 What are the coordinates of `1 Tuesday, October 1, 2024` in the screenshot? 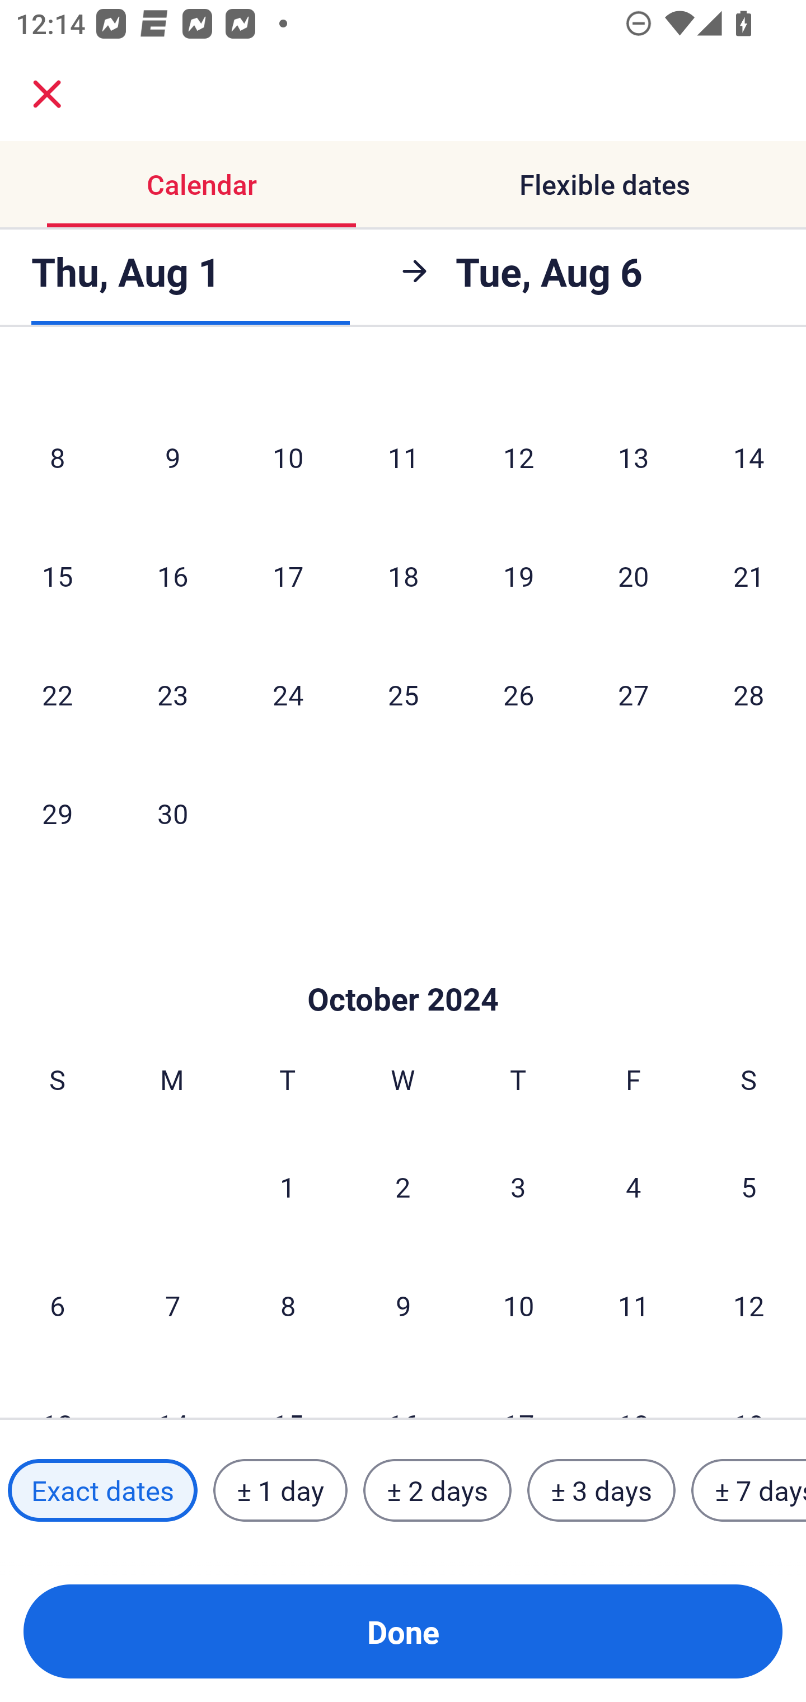 It's located at (287, 1186).